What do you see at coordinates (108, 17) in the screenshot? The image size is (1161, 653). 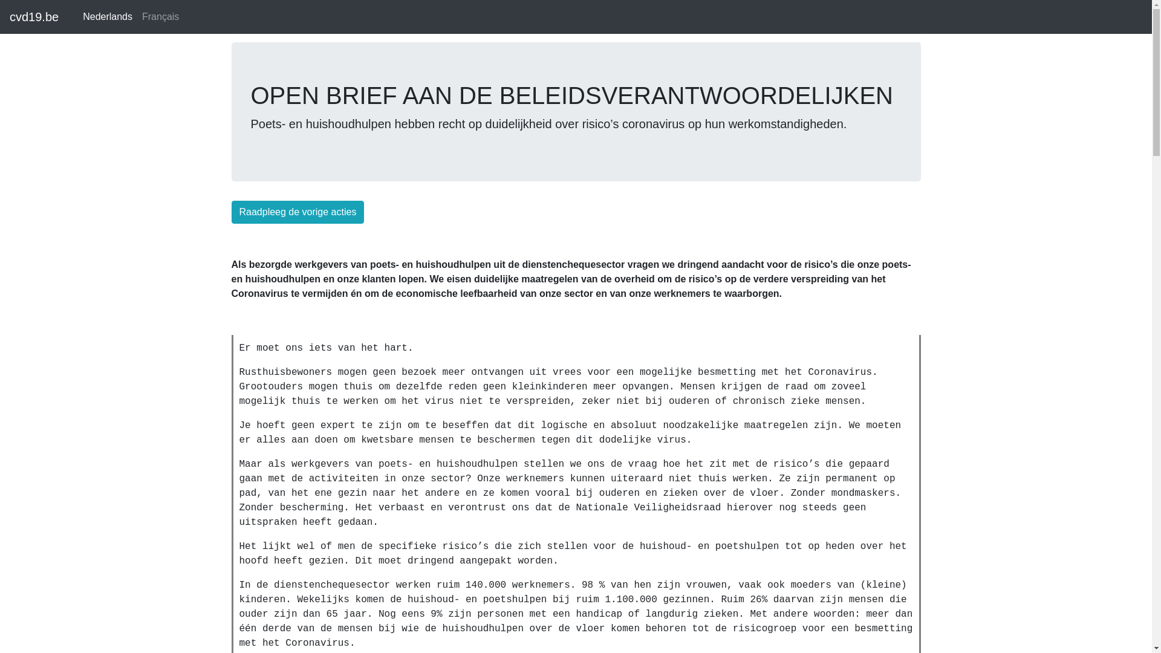 I see `Nederlands` at bounding box center [108, 17].